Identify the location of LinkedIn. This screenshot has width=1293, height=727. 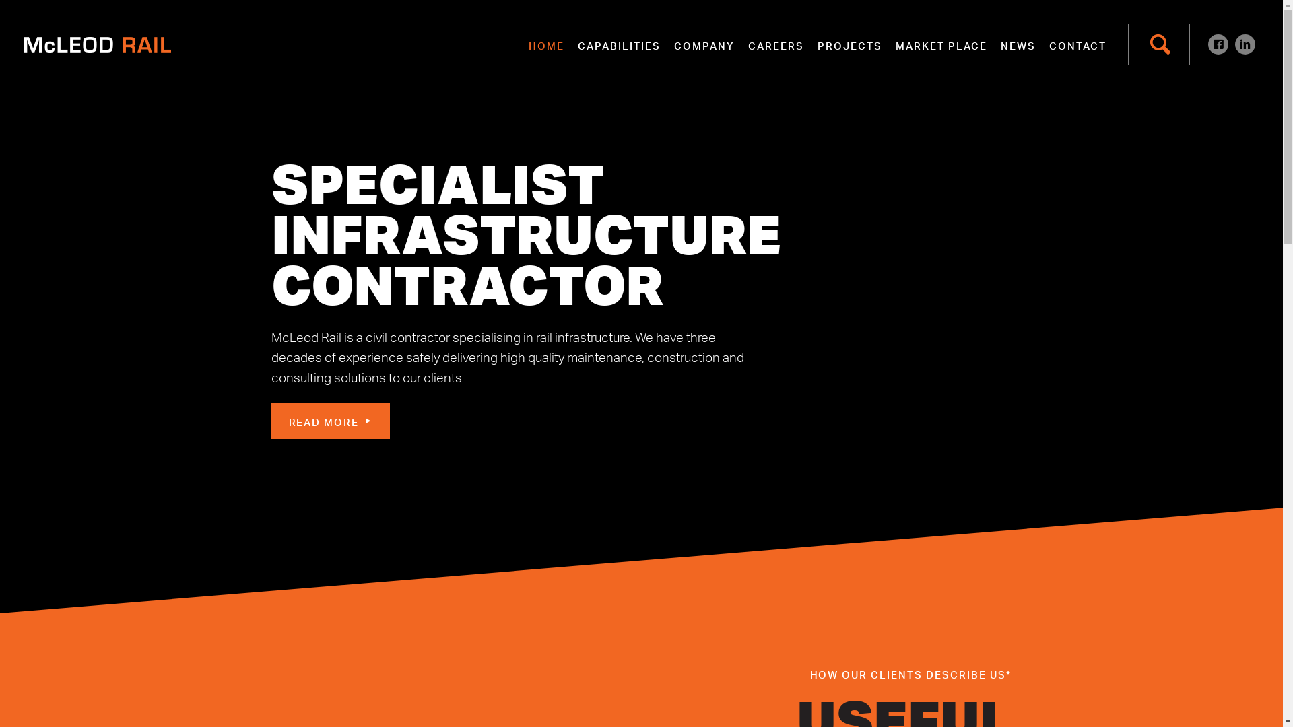
(1245, 44).